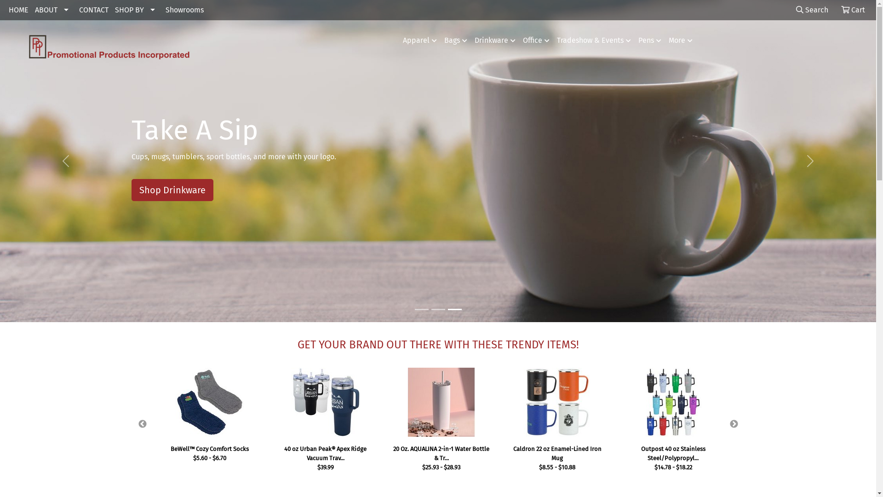  Describe the element at coordinates (812, 10) in the screenshot. I see `Search` at that location.